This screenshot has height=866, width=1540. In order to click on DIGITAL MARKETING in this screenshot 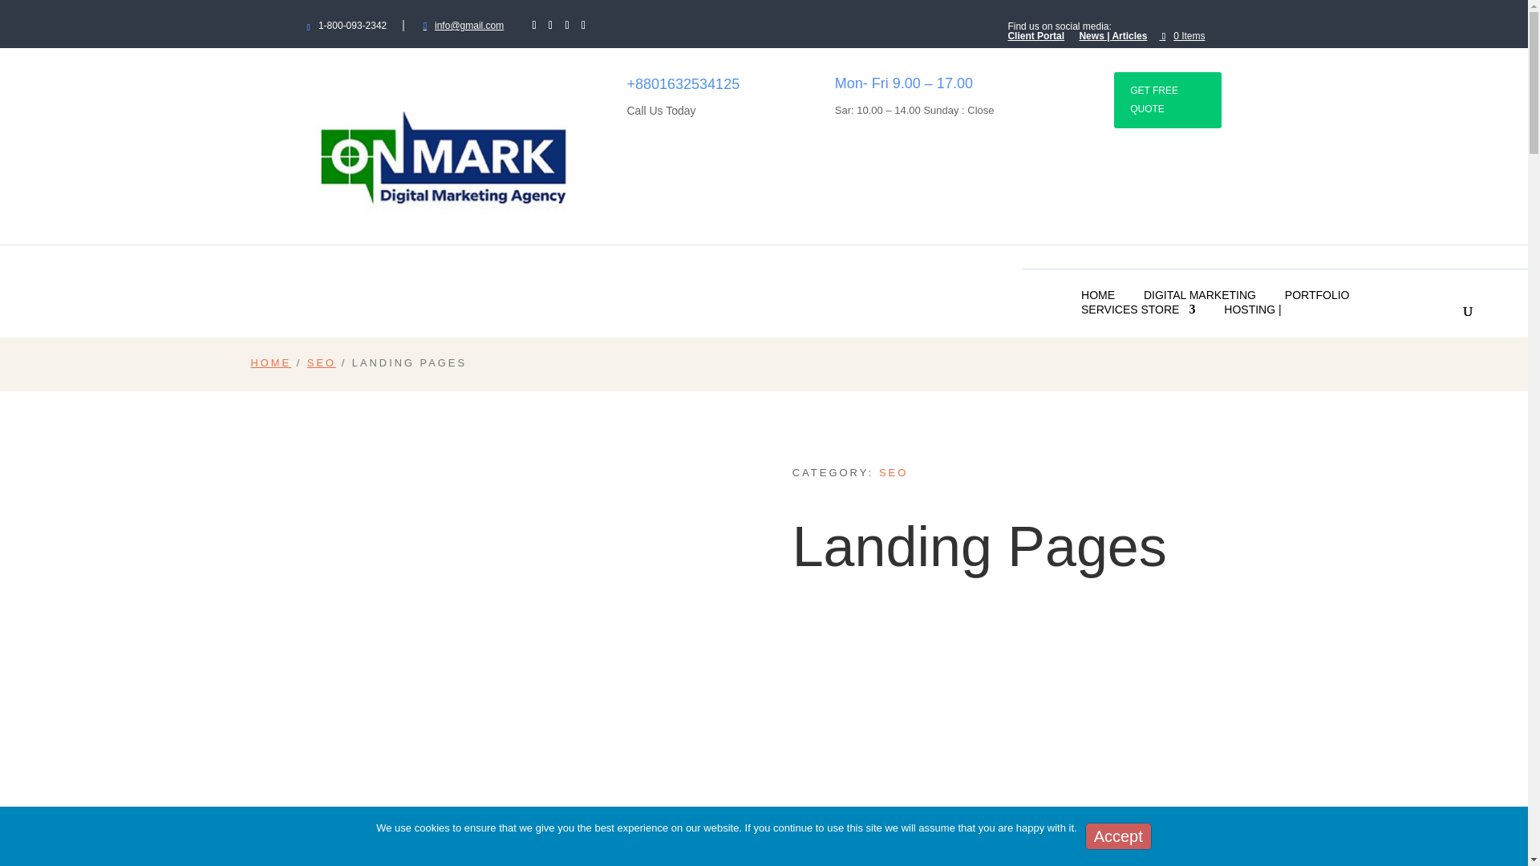, I will do `click(1200, 294)`.